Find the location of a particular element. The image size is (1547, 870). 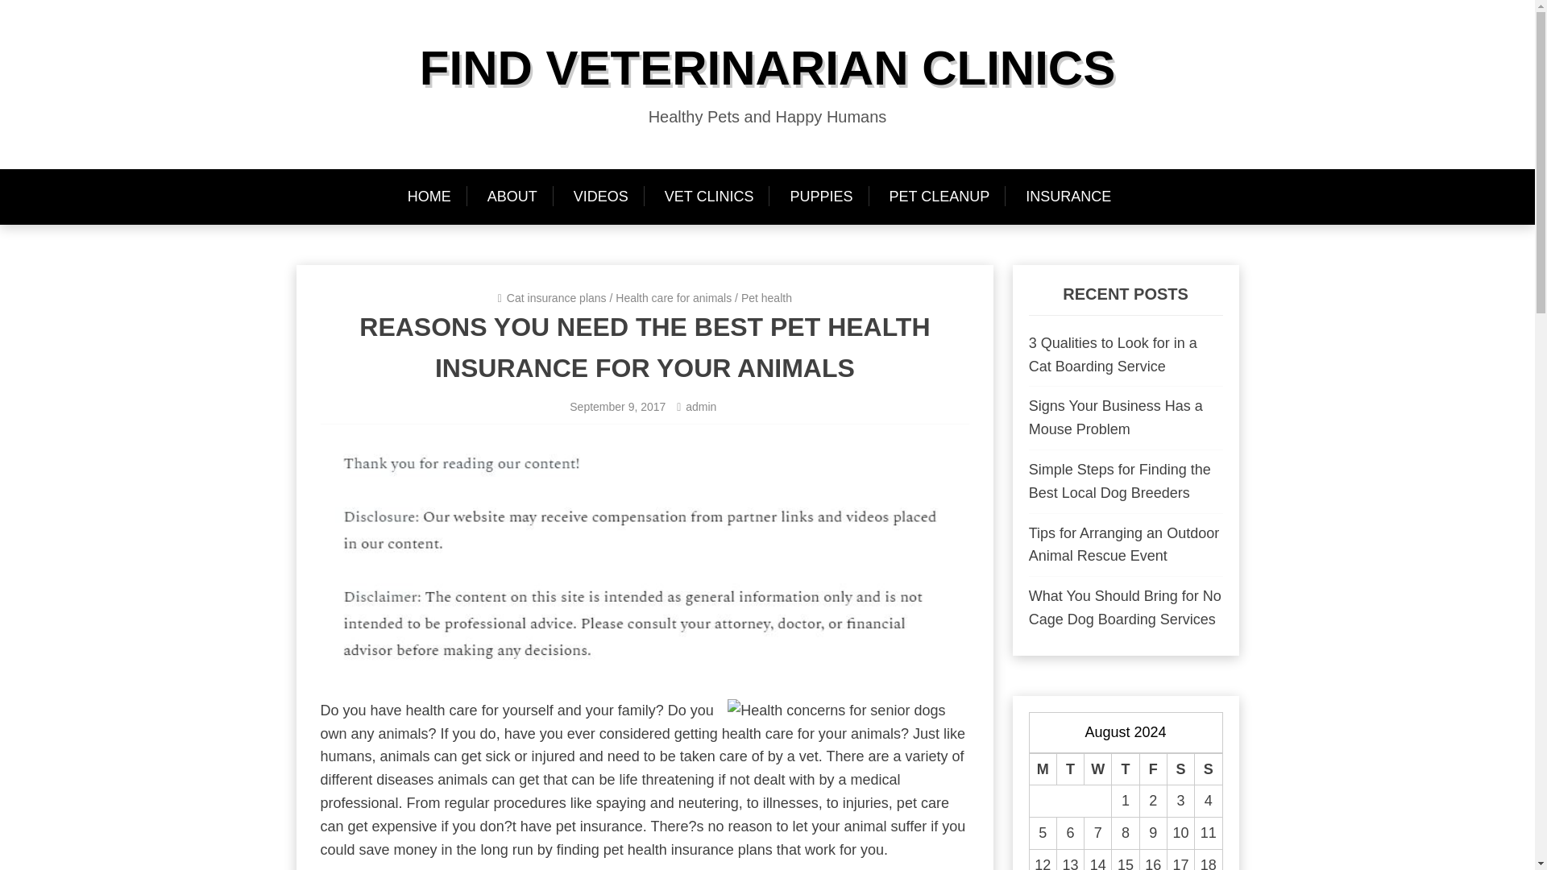

Cat insurance plans is located at coordinates (556, 298).